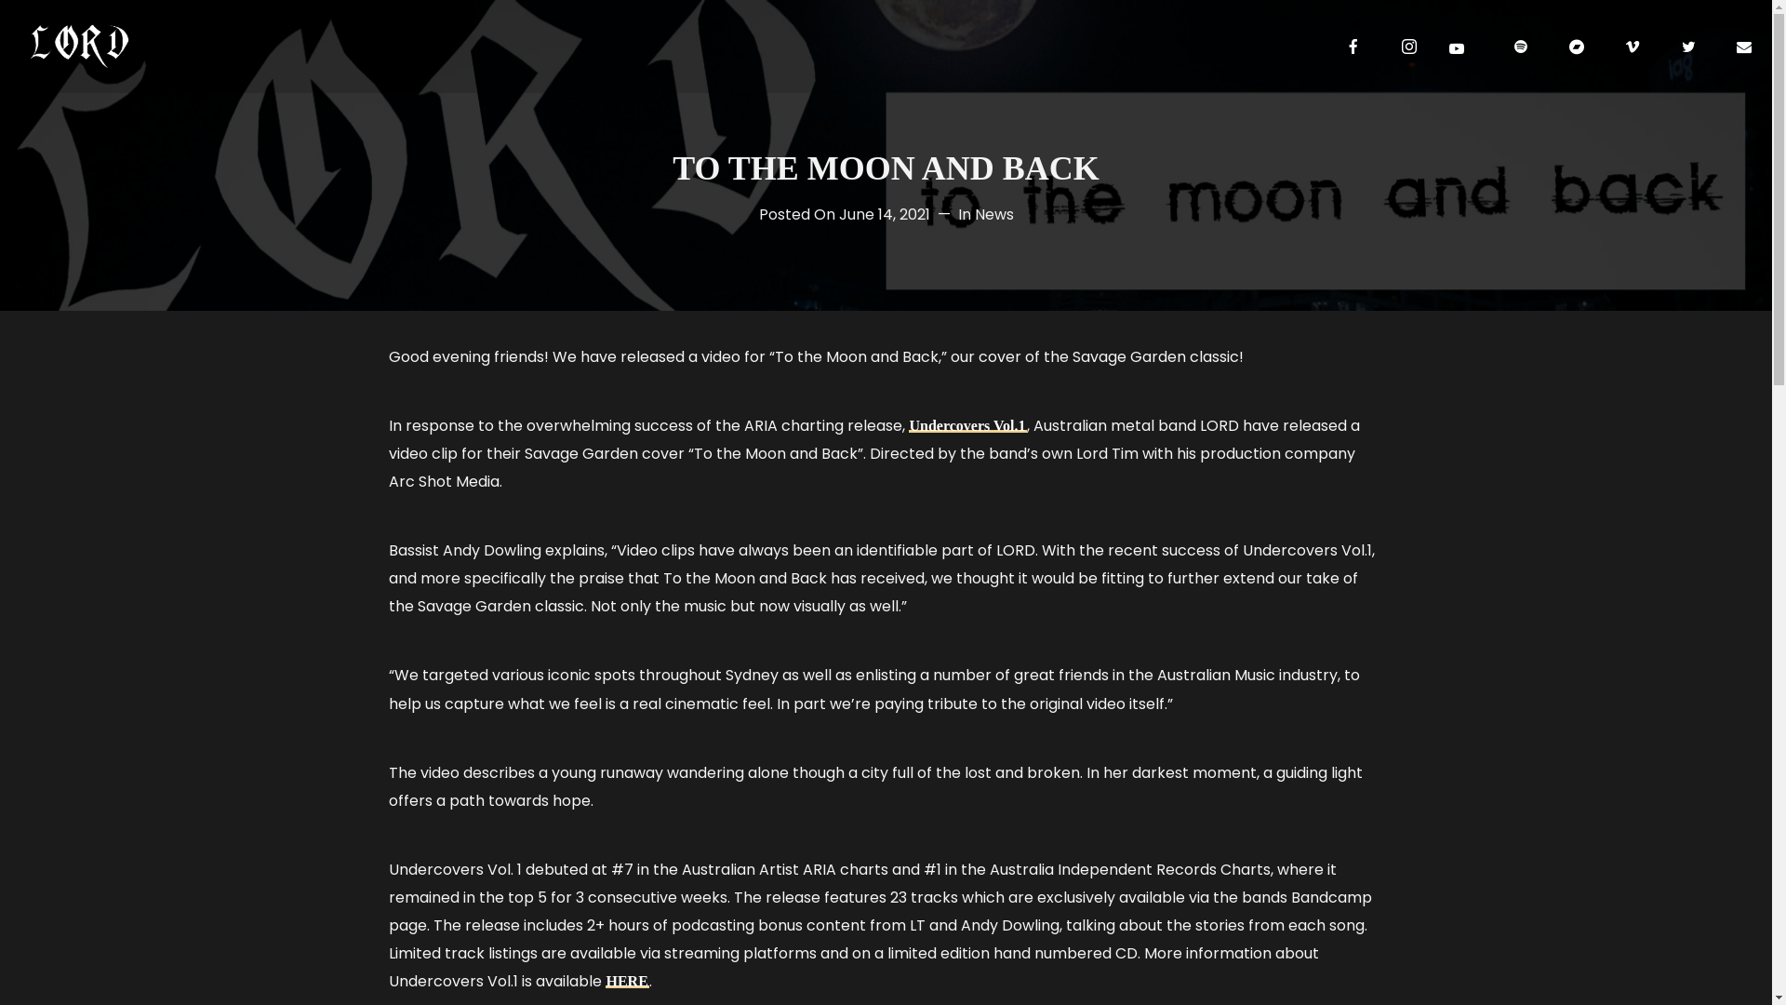 This screenshot has height=1005, width=1786. What do you see at coordinates (1633, 47) in the screenshot?
I see `vimeo` at bounding box center [1633, 47].